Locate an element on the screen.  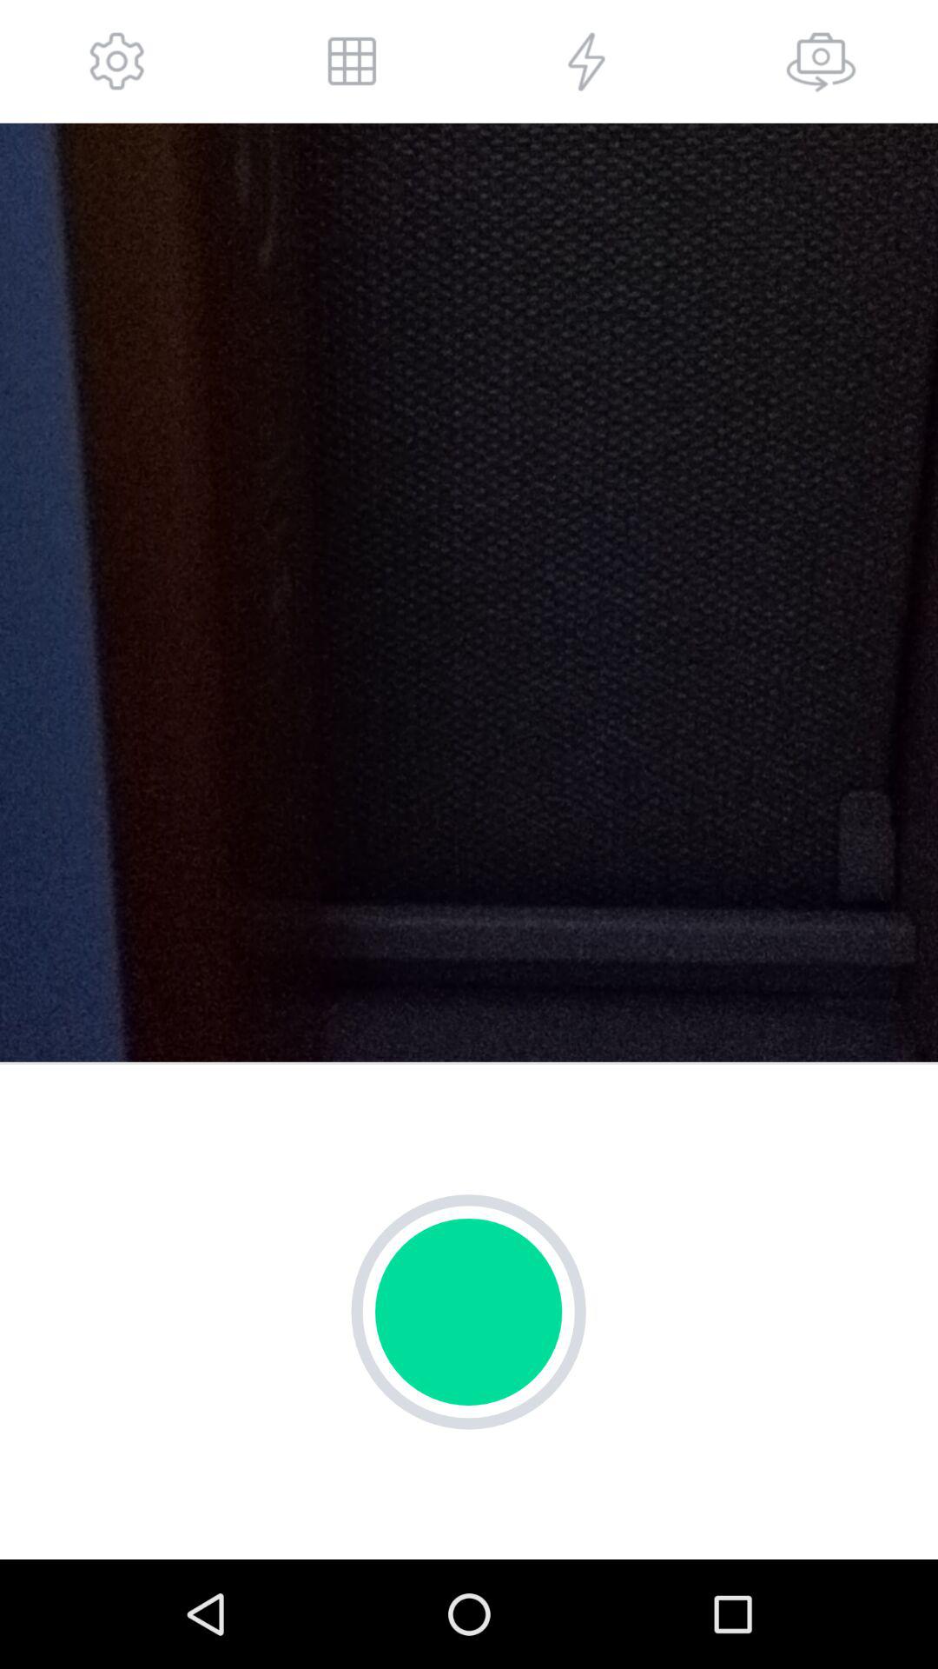
clik the option for particular process is located at coordinates (586, 61).